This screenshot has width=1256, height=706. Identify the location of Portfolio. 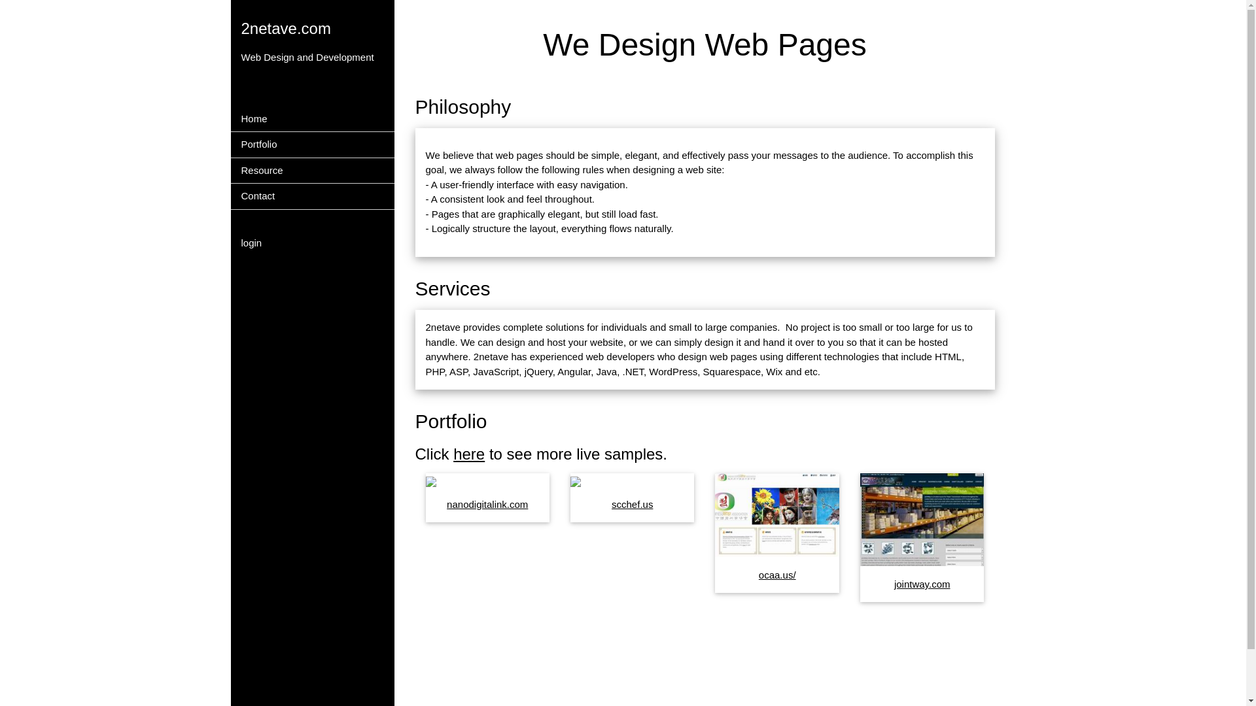
(312, 145).